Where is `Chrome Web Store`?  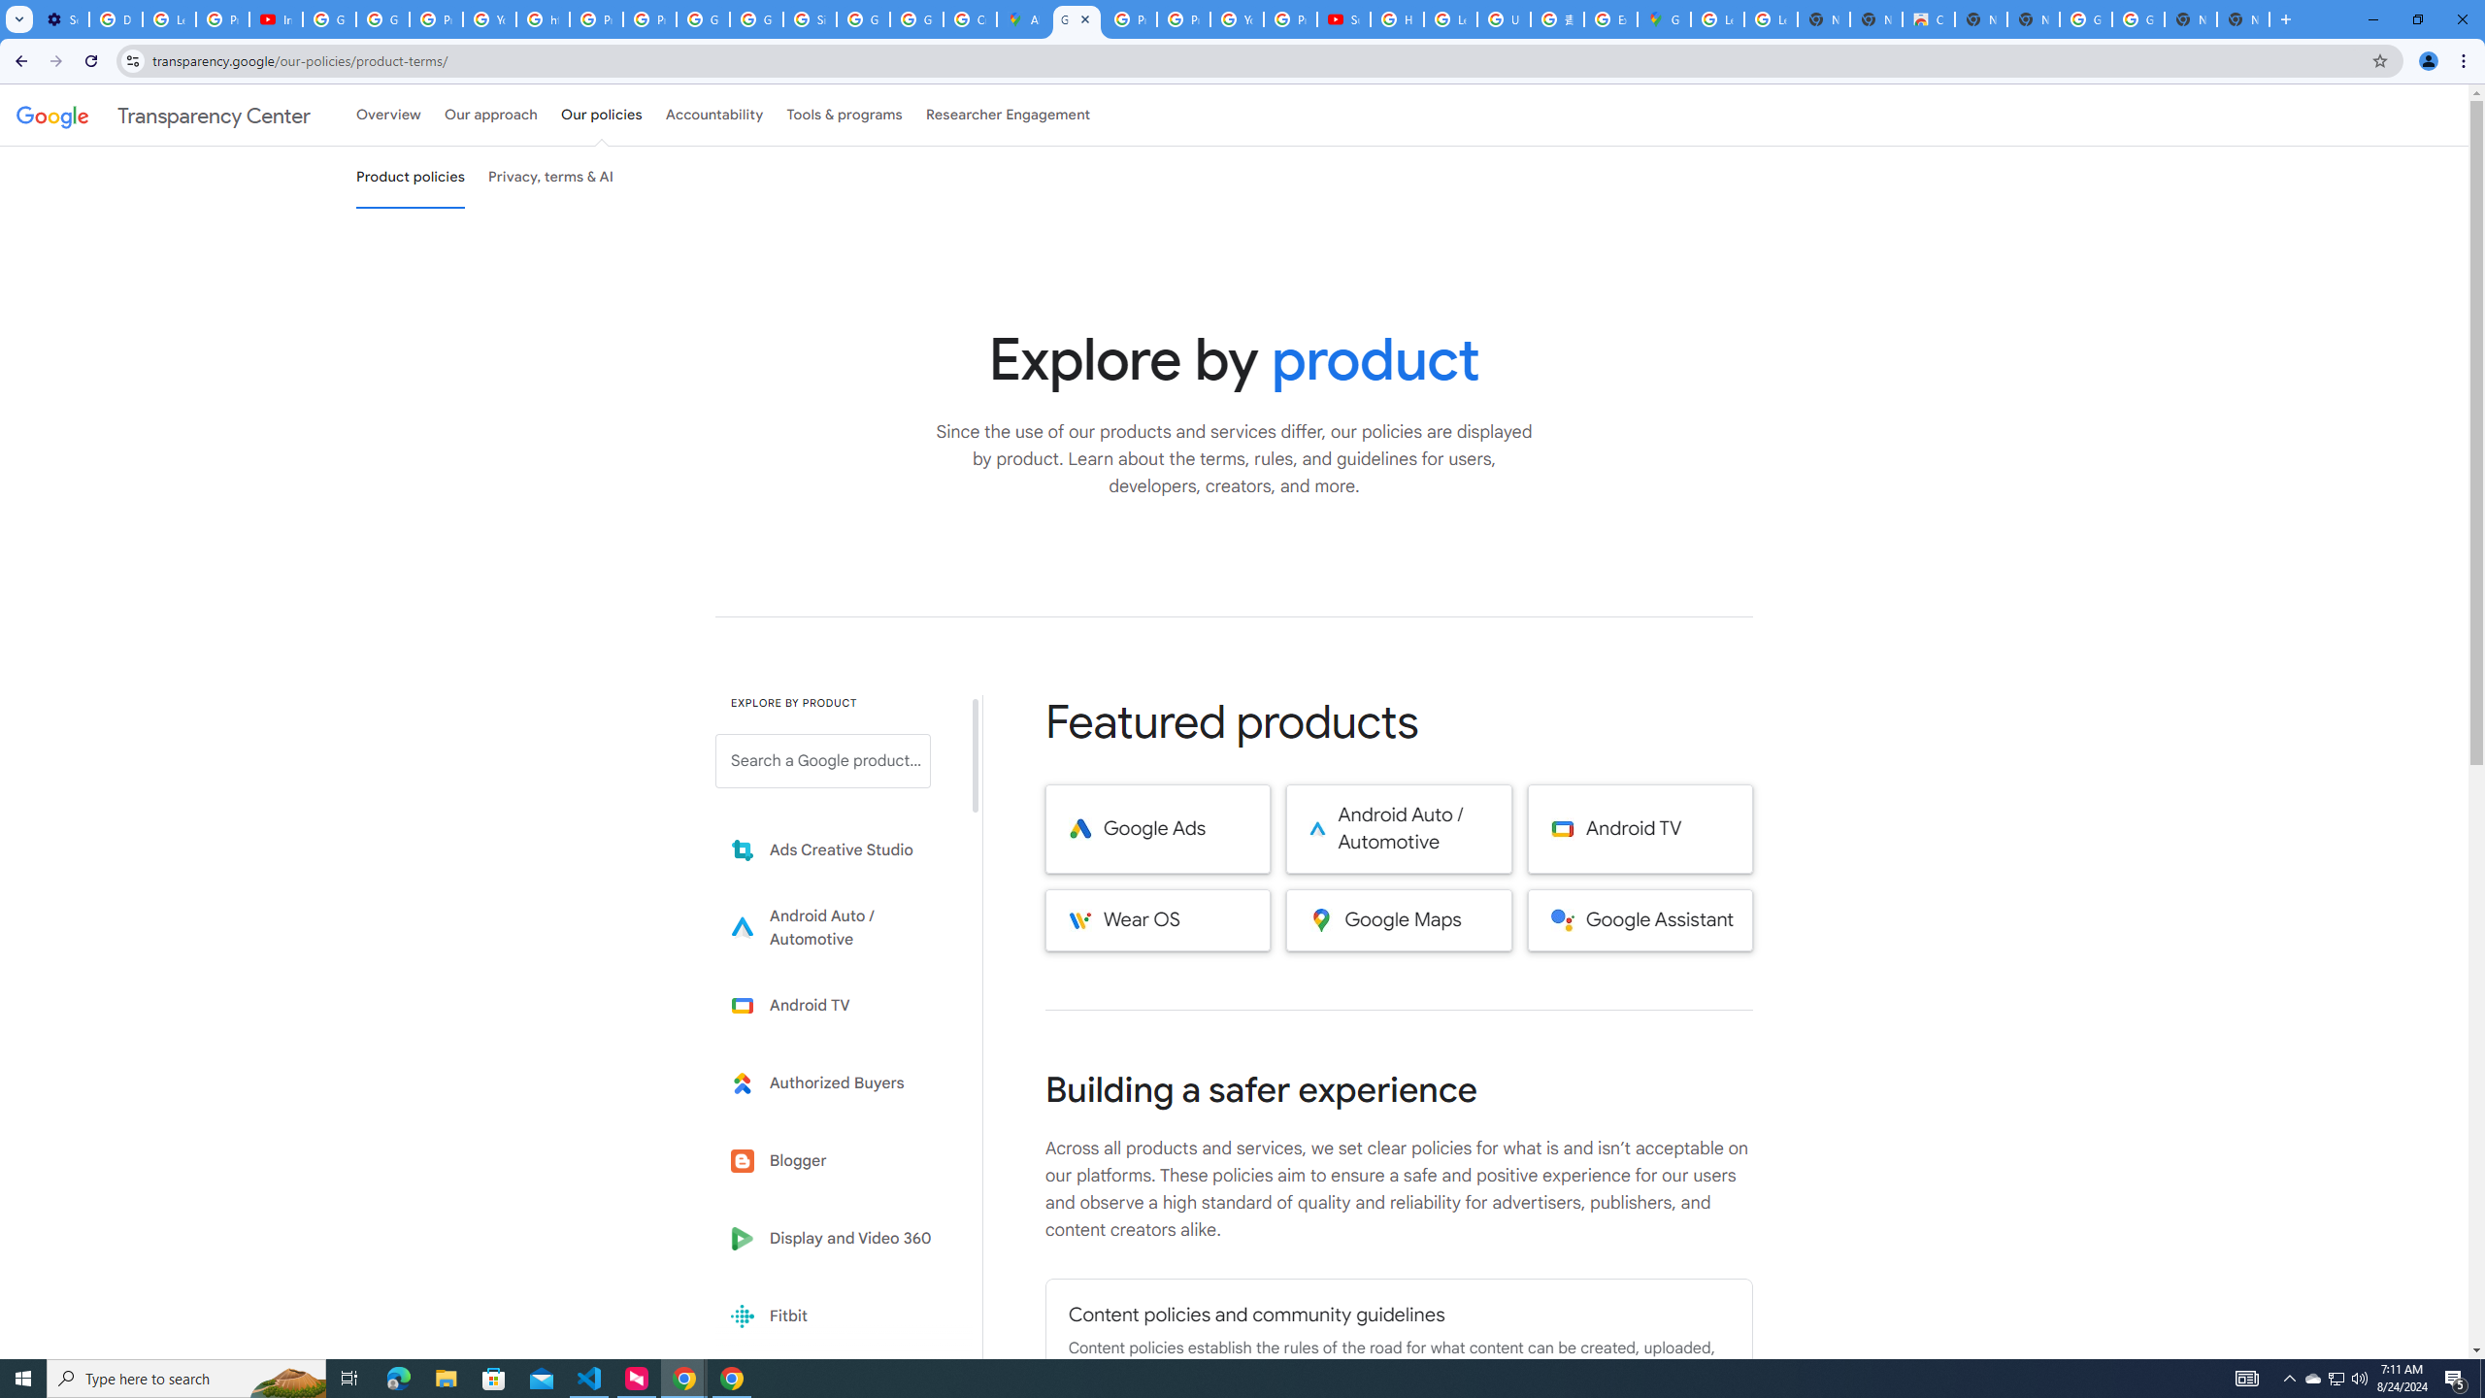
Chrome Web Store is located at coordinates (1928, 19).